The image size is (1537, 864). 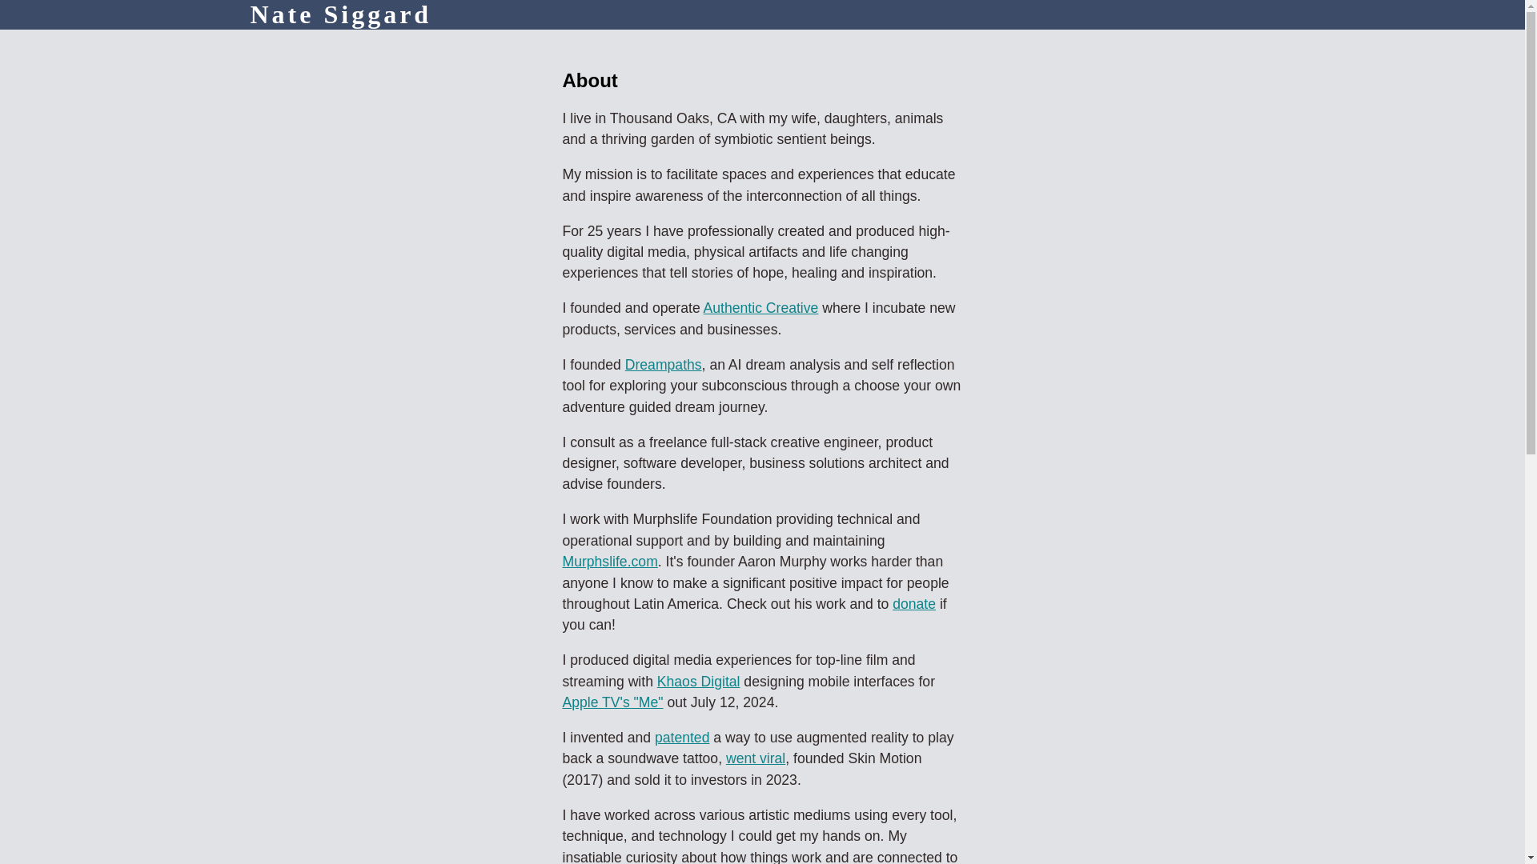 What do you see at coordinates (756, 758) in the screenshot?
I see `went viral` at bounding box center [756, 758].